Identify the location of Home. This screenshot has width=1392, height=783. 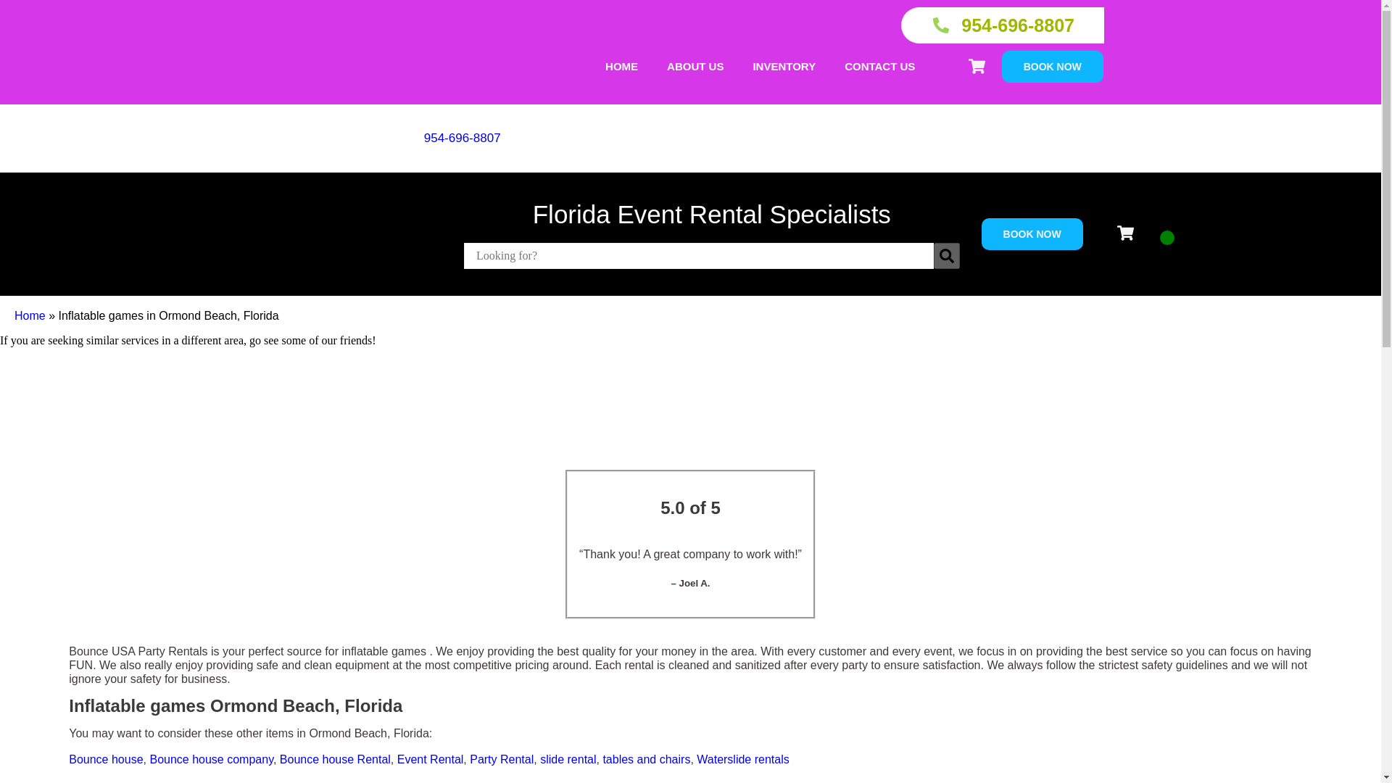
(30, 315).